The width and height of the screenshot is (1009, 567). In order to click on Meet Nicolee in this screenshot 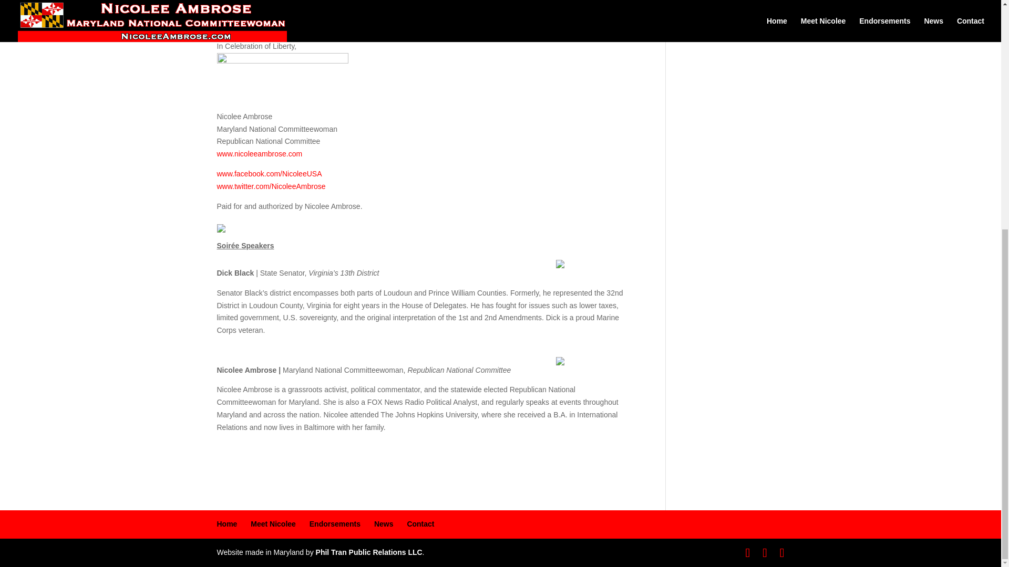, I will do `click(273, 524)`.